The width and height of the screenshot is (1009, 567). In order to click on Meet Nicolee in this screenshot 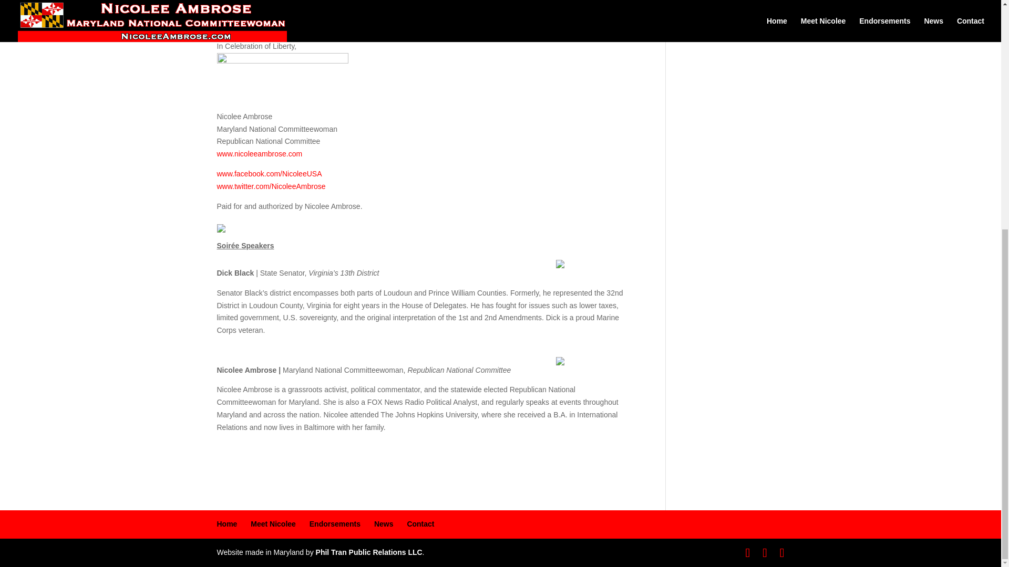, I will do `click(273, 524)`.